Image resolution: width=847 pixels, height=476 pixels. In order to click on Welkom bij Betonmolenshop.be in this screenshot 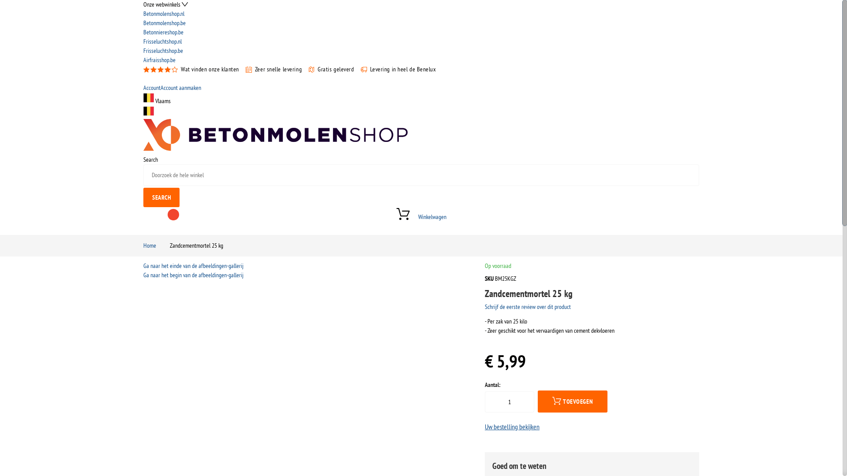, I will do `click(275, 149)`.